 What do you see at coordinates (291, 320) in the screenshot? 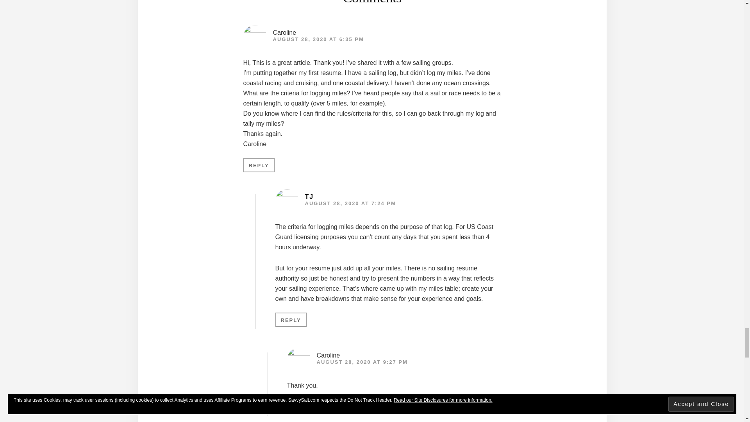
I see `REPLY` at bounding box center [291, 320].